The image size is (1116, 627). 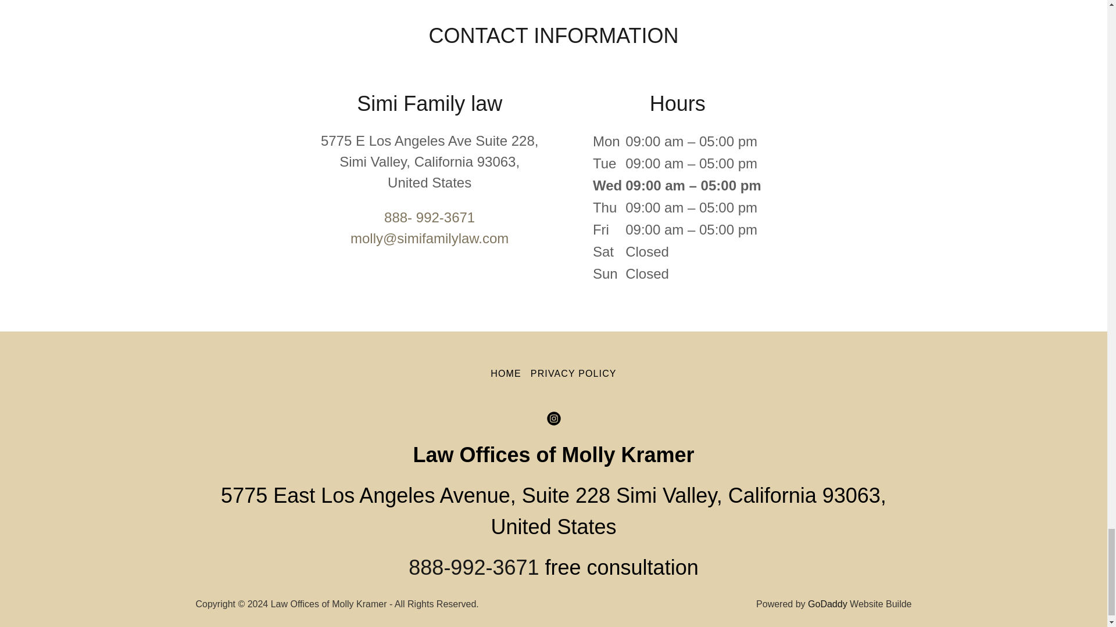 What do you see at coordinates (573, 374) in the screenshot?
I see `PRIVACY POLICY` at bounding box center [573, 374].